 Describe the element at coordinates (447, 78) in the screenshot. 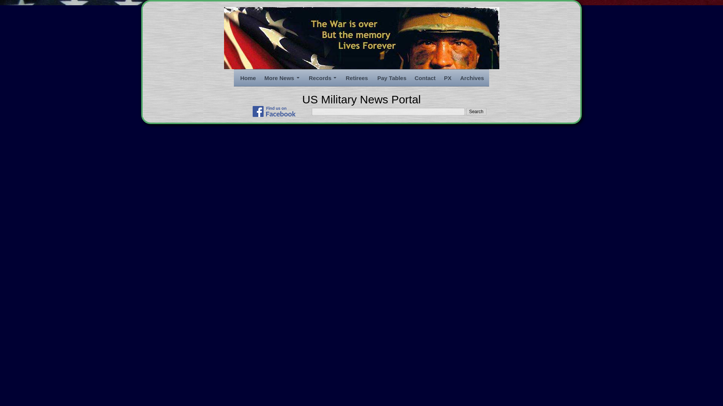

I see `PX` at that location.